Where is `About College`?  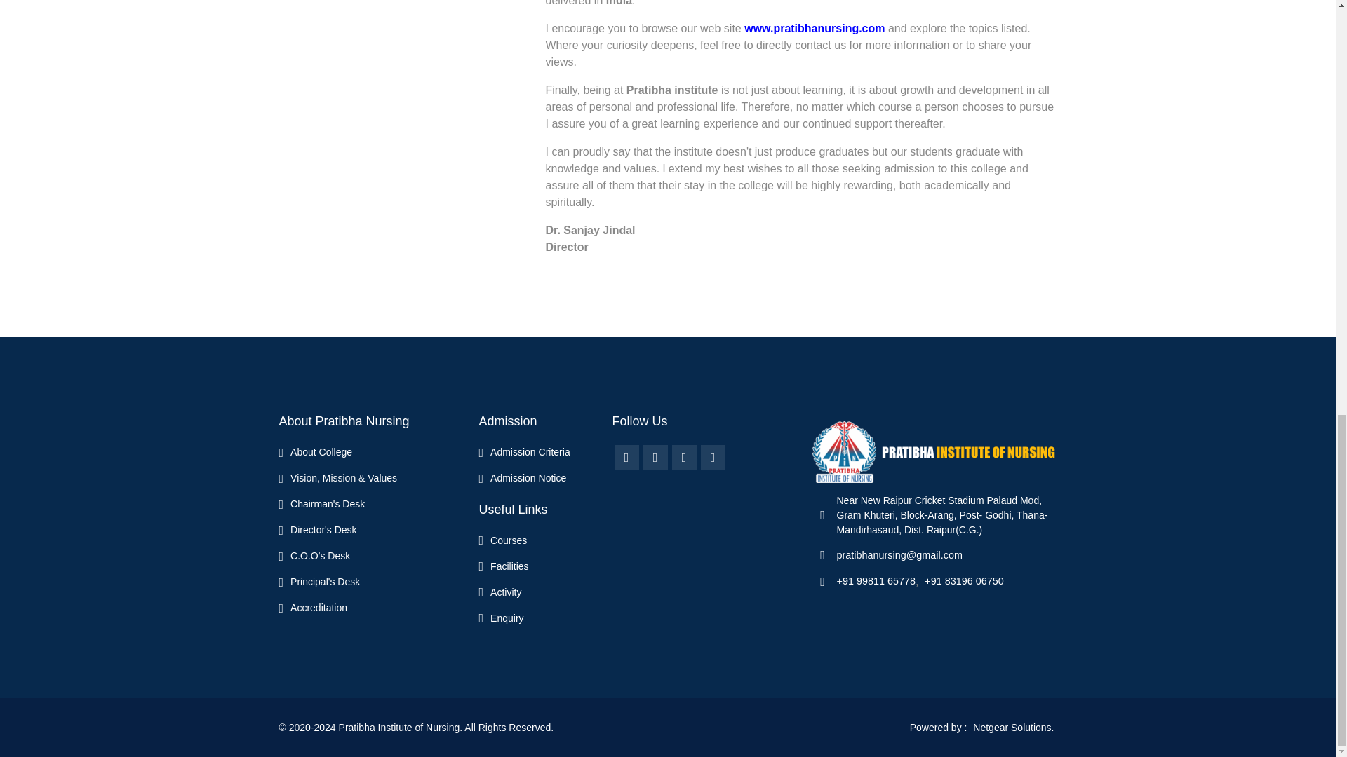 About College is located at coordinates (316, 452).